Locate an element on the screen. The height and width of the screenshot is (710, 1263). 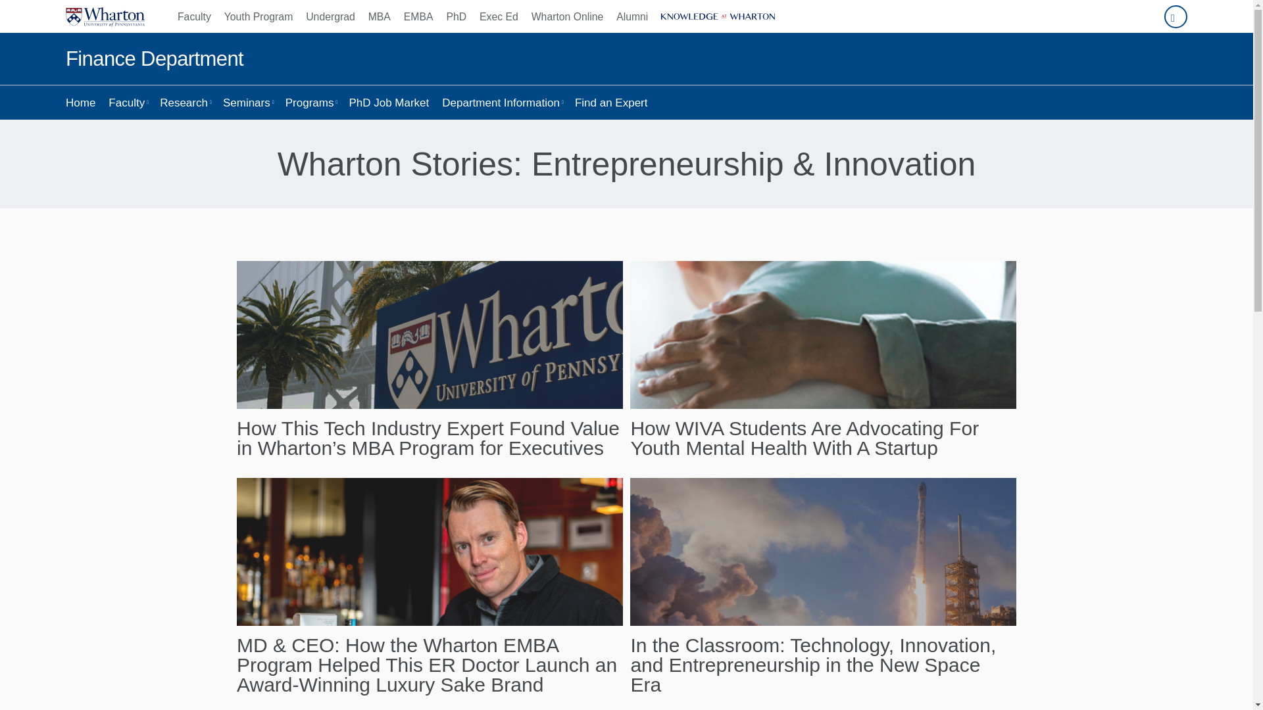
MBA is located at coordinates (379, 16).